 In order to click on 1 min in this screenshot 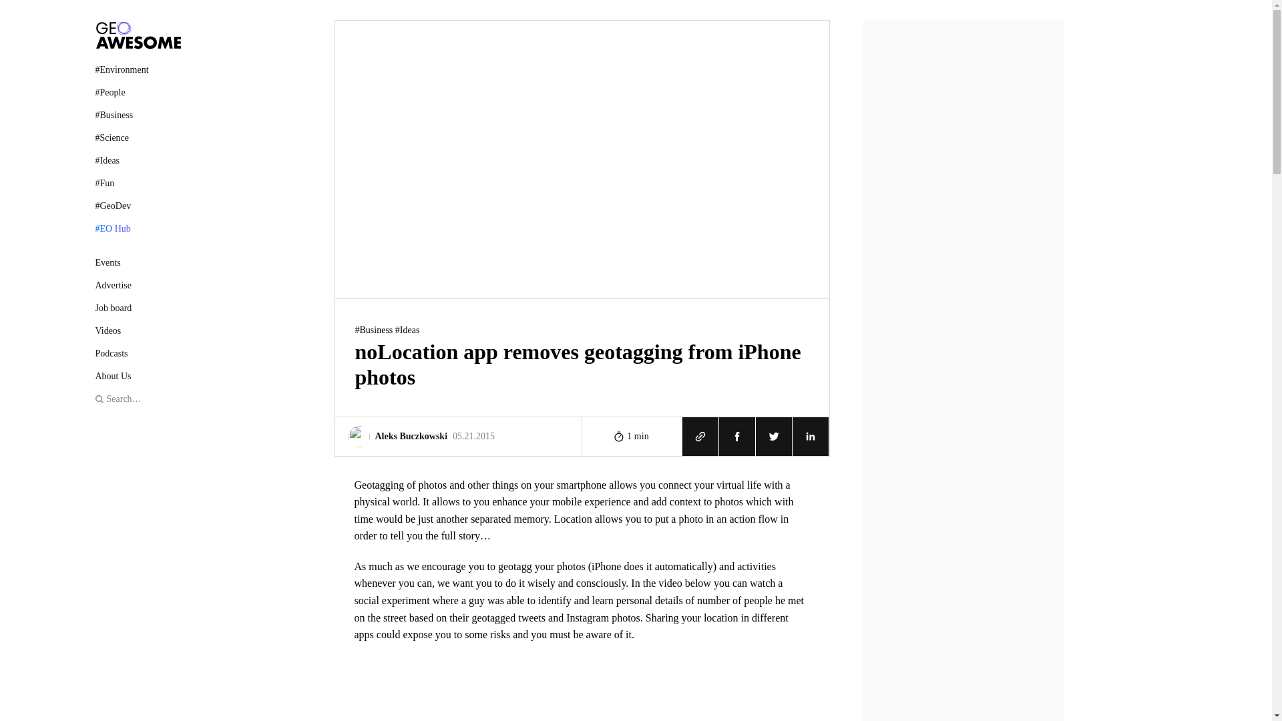, I will do `click(632, 435)`.